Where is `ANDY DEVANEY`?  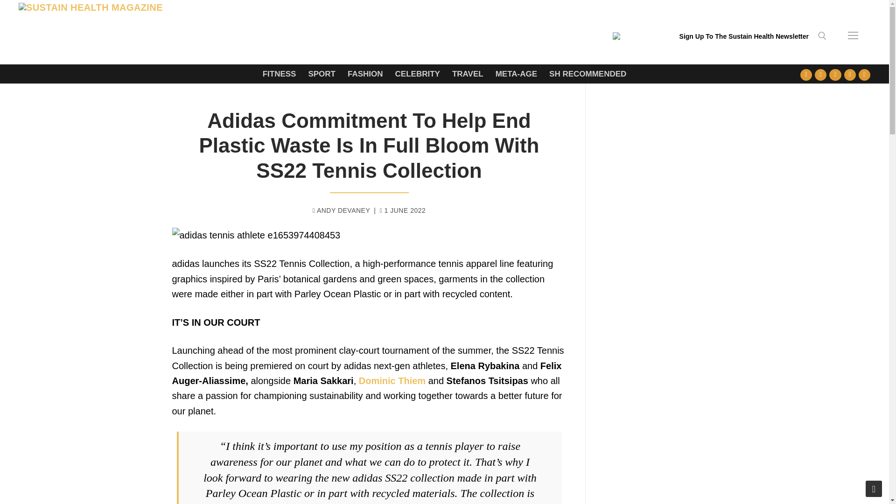 ANDY DEVANEY is located at coordinates (342, 210).